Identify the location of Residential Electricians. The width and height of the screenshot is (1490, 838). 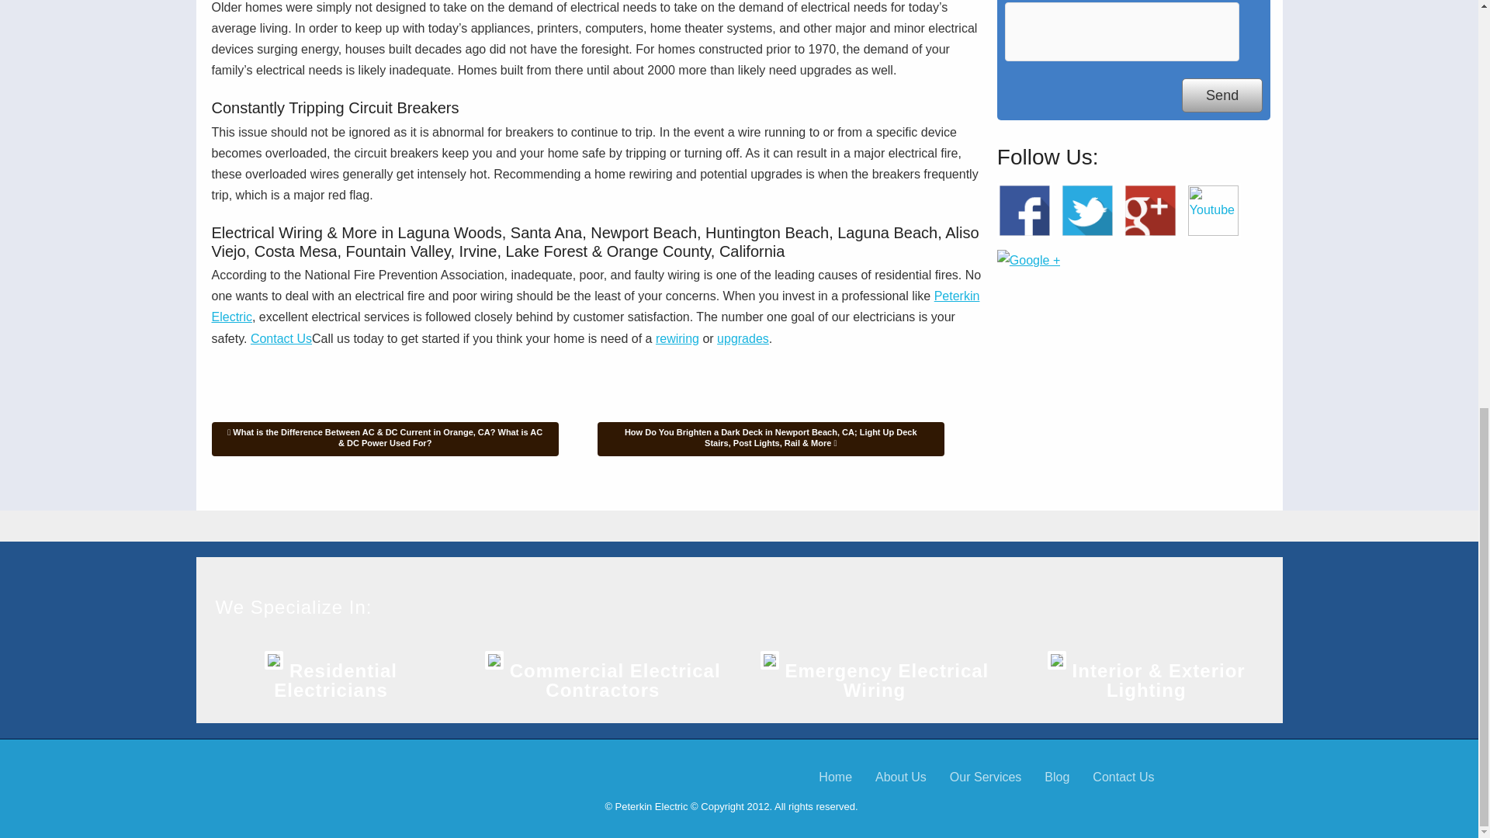
(335, 680).